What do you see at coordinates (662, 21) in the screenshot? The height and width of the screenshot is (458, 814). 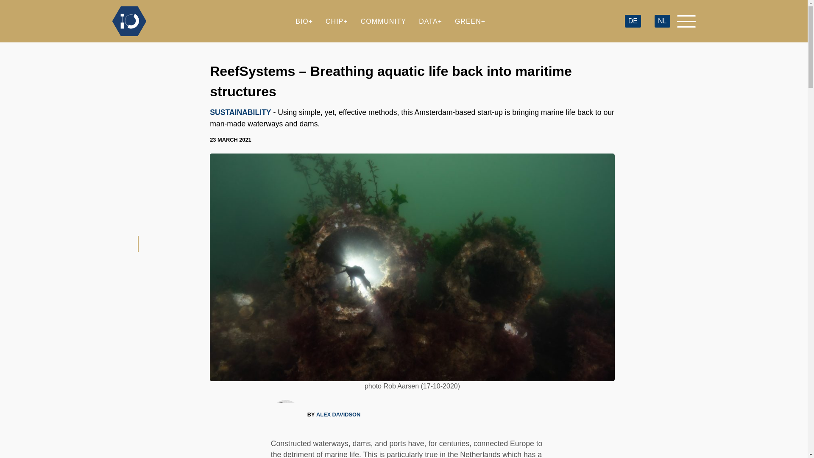 I see `NL` at bounding box center [662, 21].